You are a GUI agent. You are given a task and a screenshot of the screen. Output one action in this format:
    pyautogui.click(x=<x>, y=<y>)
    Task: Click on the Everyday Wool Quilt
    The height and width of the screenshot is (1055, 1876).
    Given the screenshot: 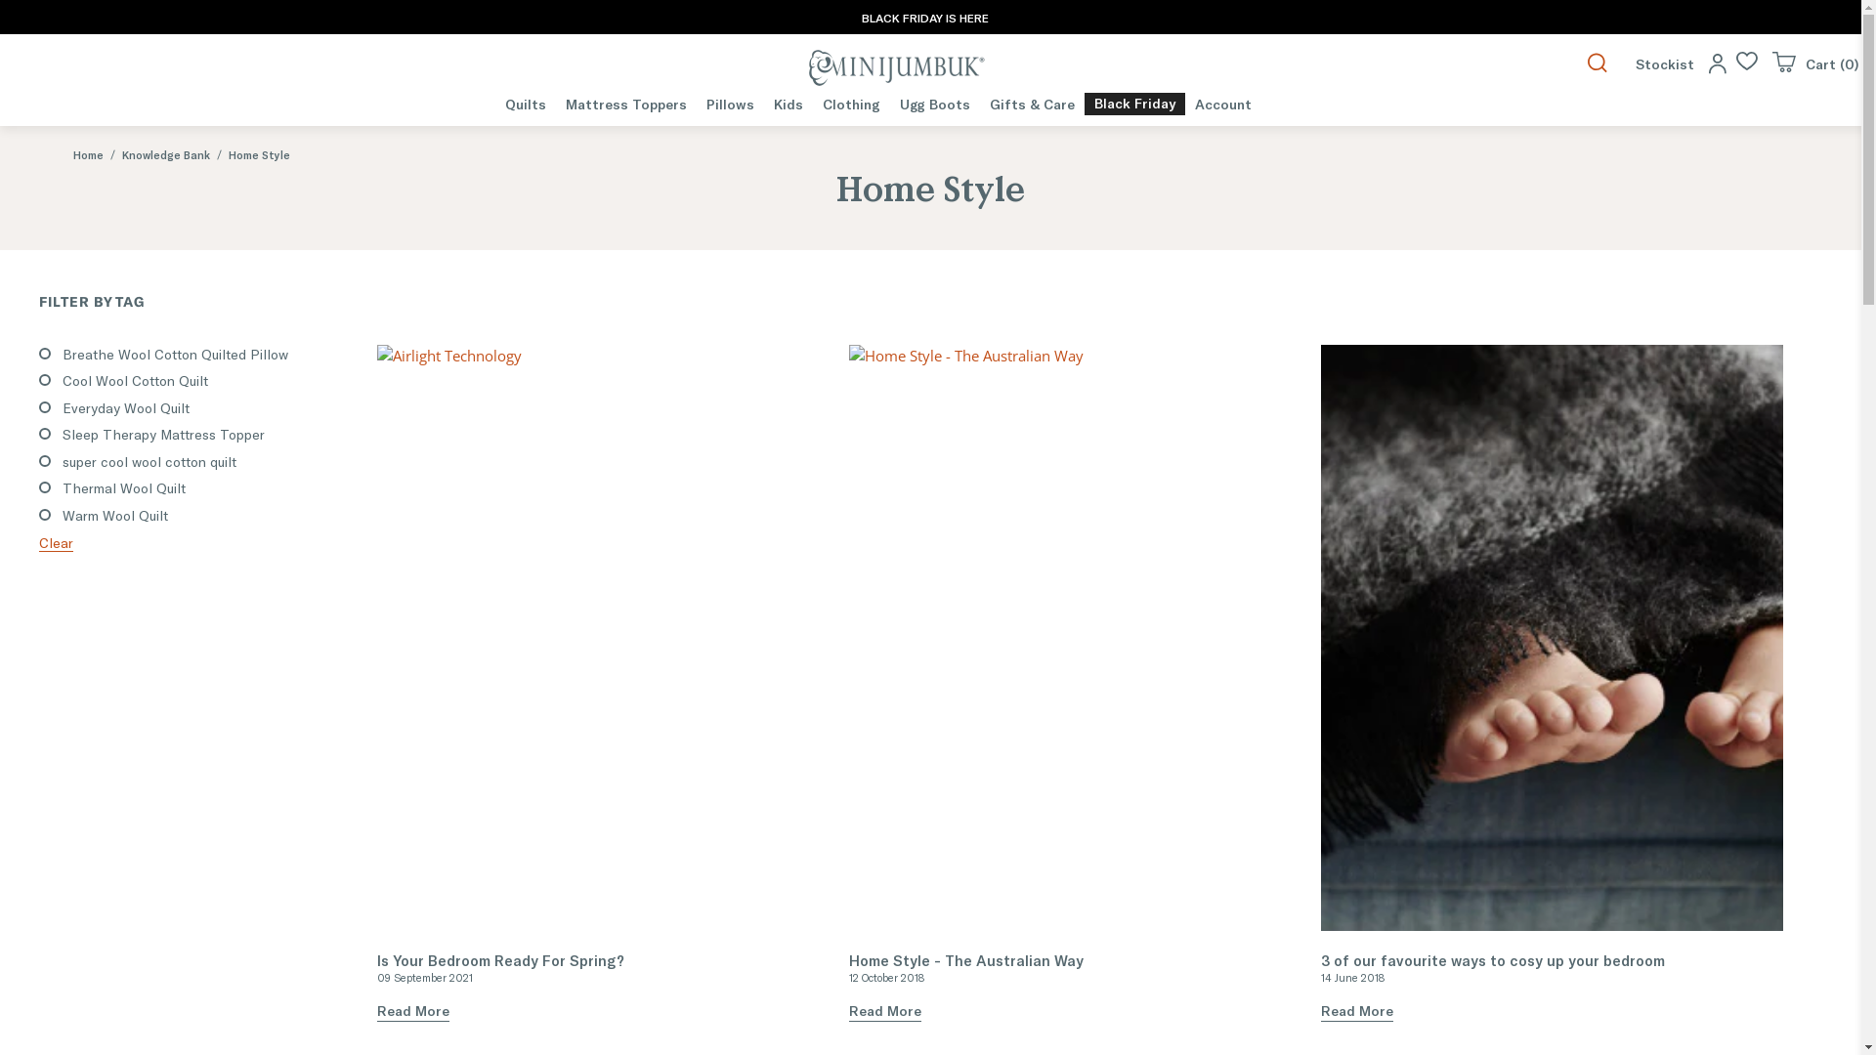 What is the action you would take?
    pyautogui.click(x=126, y=408)
    